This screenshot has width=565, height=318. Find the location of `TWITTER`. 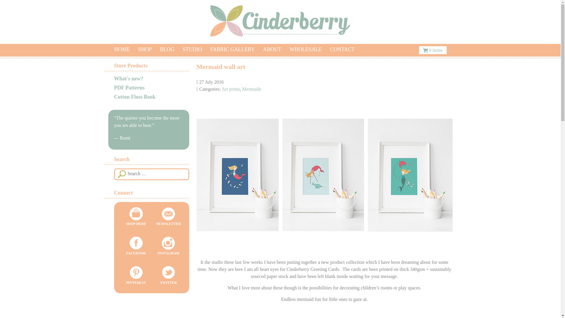

TWITTER is located at coordinates (168, 278).